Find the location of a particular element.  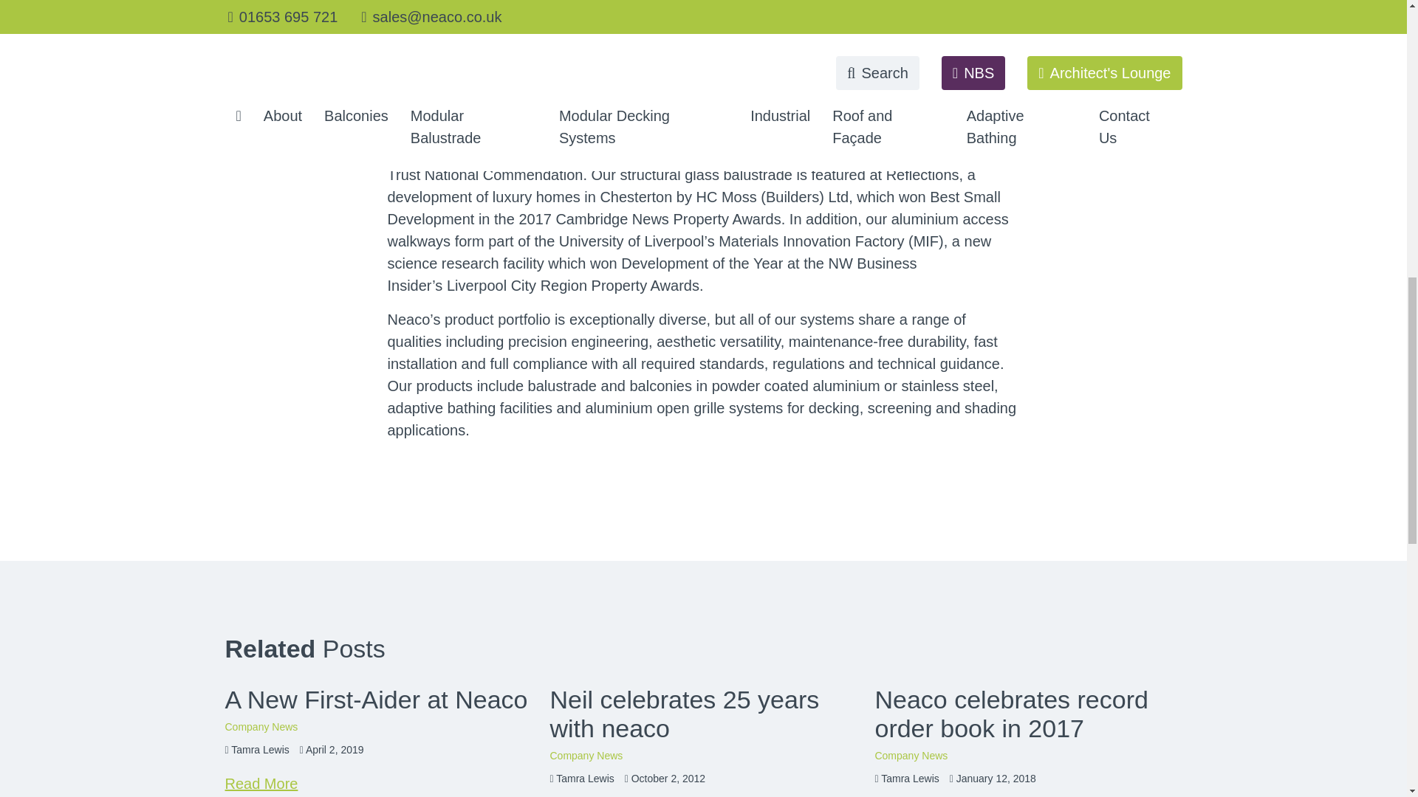

Permanent Link to A New First-Aider at Neaco is located at coordinates (261, 784).